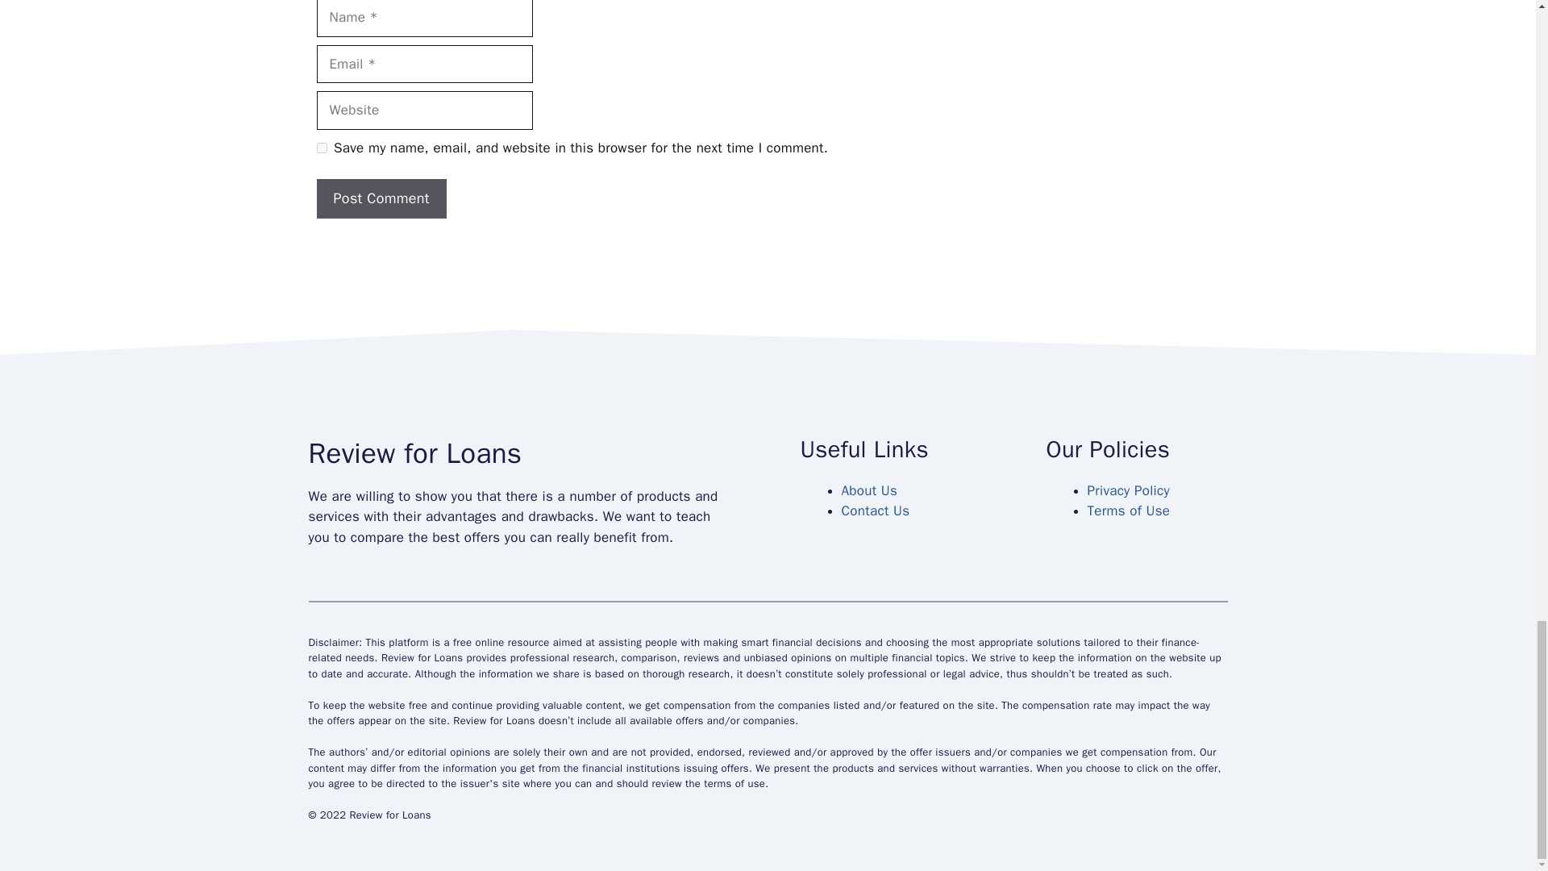 This screenshot has width=1548, height=871. I want to click on Post Comment, so click(381, 198).